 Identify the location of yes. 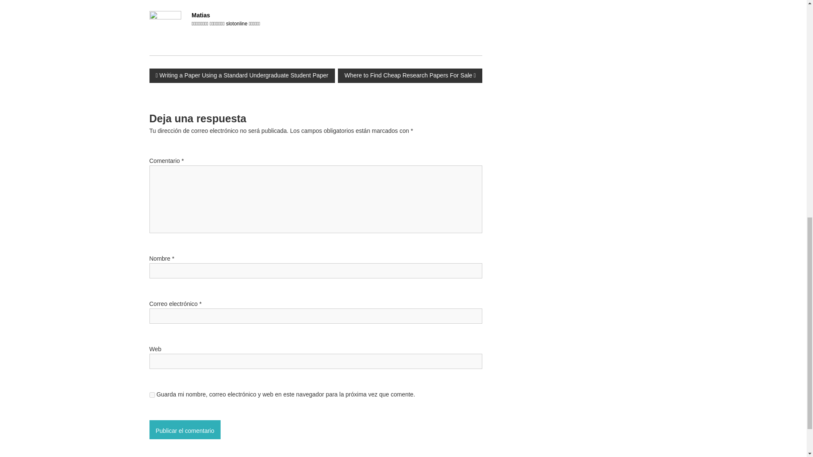
(152, 394).